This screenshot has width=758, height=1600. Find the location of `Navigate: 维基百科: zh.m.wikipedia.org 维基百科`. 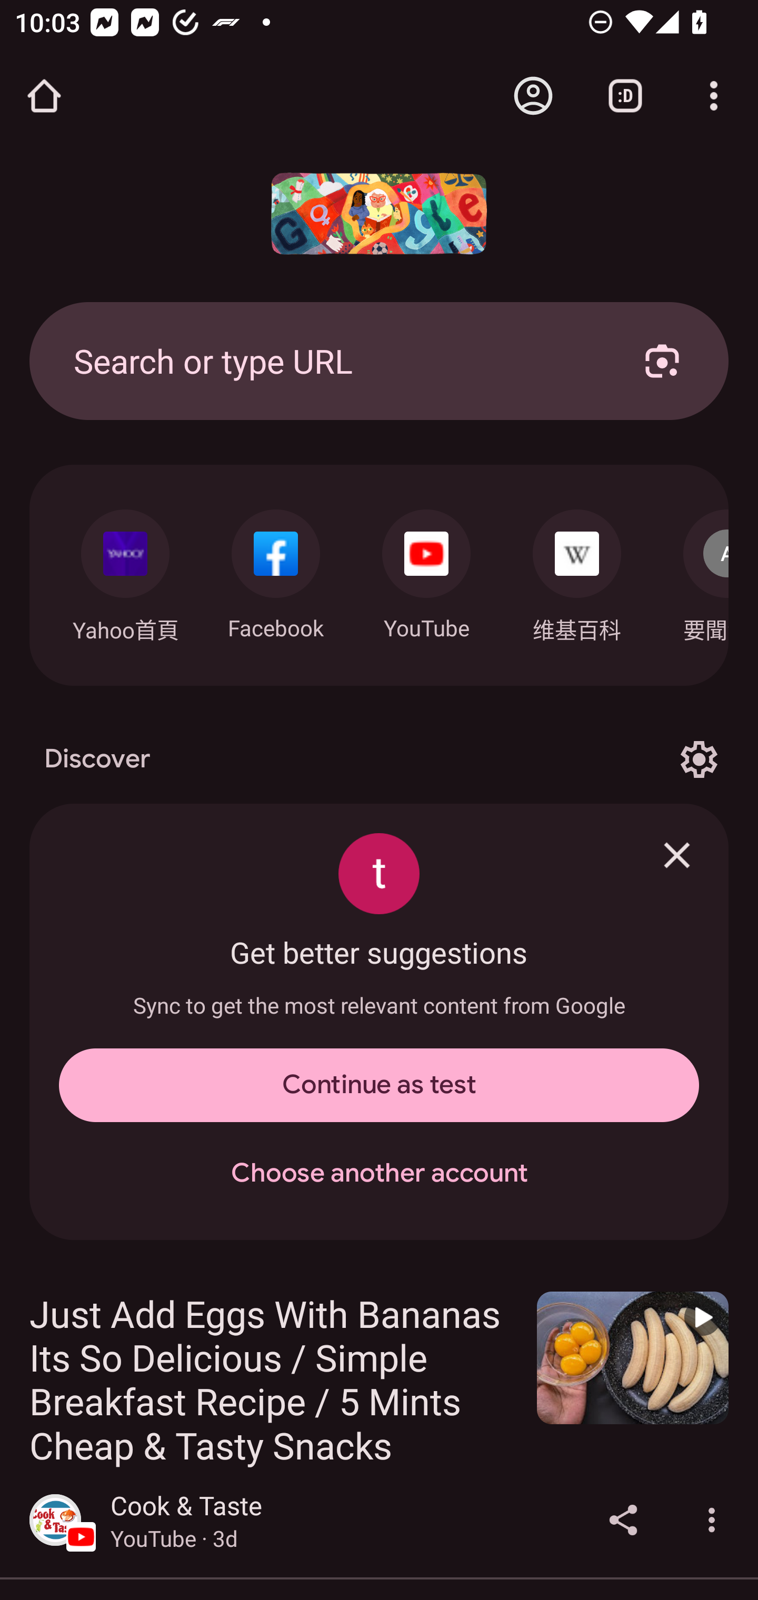

Navigate: 维基百科: zh.m.wikipedia.org 维基百科 is located at coordinates (577, 571).